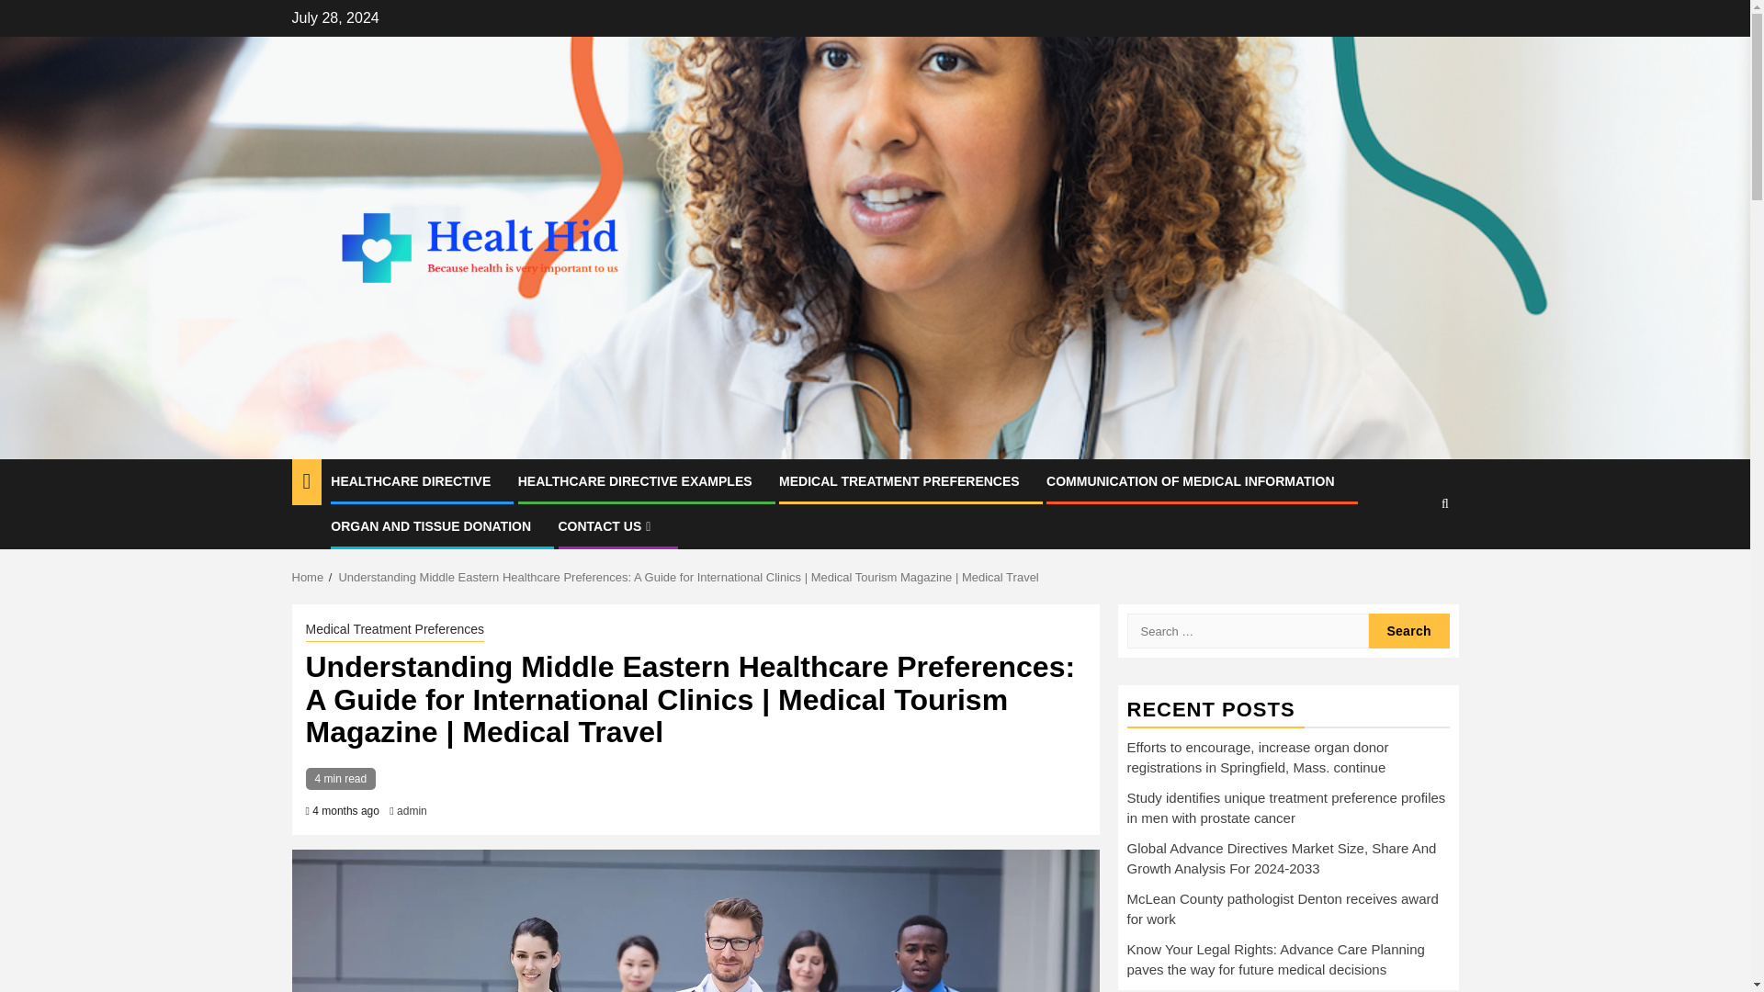 Image resolution: width=1764 pixels, height=992 pixels. Describe the element at coordinates (1409, 631) in the screenshot. I see `Search` at that location.